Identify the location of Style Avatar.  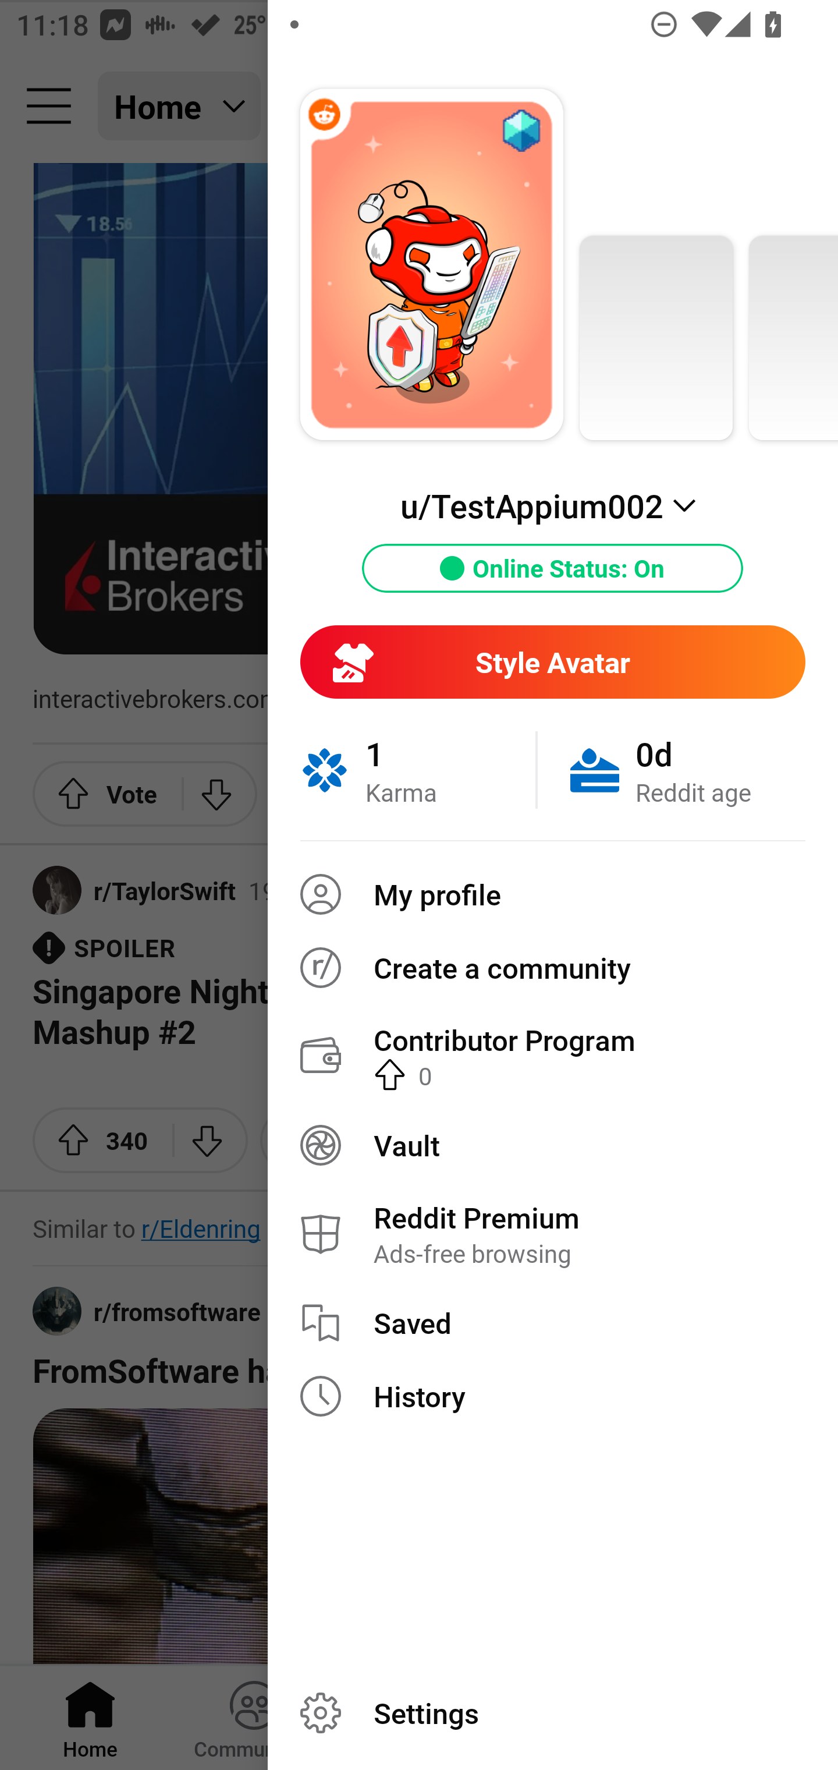
(552, 661).